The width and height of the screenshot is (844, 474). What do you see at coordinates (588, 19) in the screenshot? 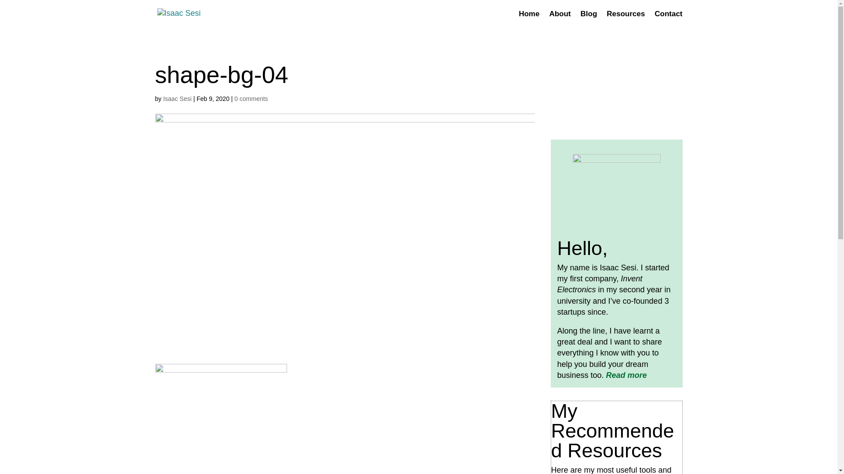
I see `Blog` at bounding box center [588, 19].